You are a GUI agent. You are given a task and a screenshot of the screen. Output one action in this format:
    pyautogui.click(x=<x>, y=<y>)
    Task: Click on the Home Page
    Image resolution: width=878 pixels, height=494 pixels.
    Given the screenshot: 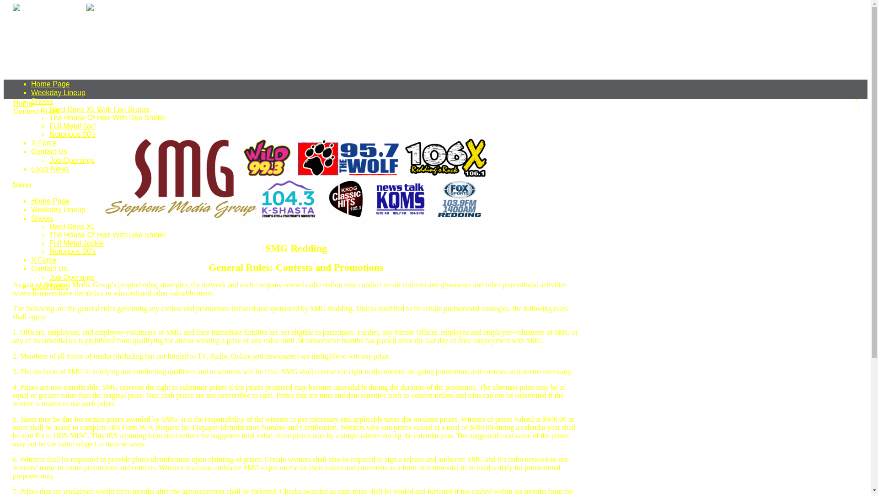 What is the action you would take?
    pyautogui.click(x=50, y=84)
    